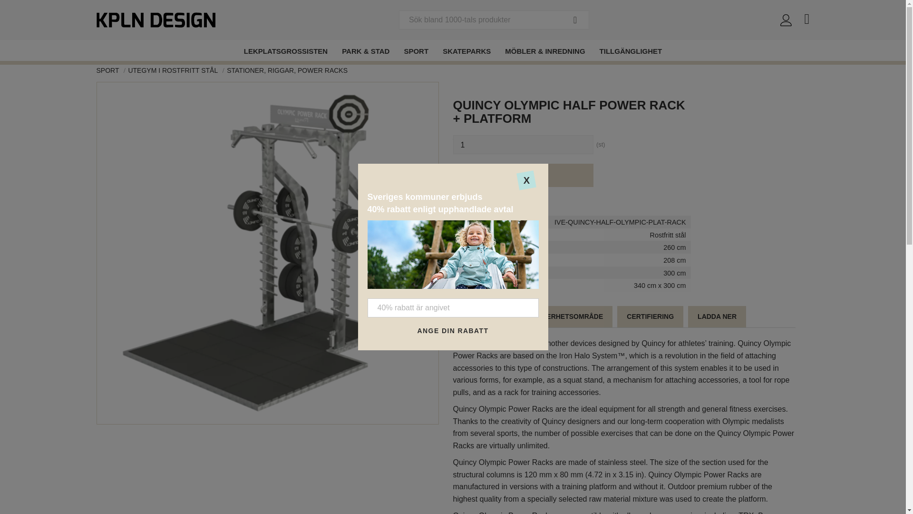 The width and height of the screenshot is (913, 514). I want to click on Lekplatsgrossisten, so click(285, 50).